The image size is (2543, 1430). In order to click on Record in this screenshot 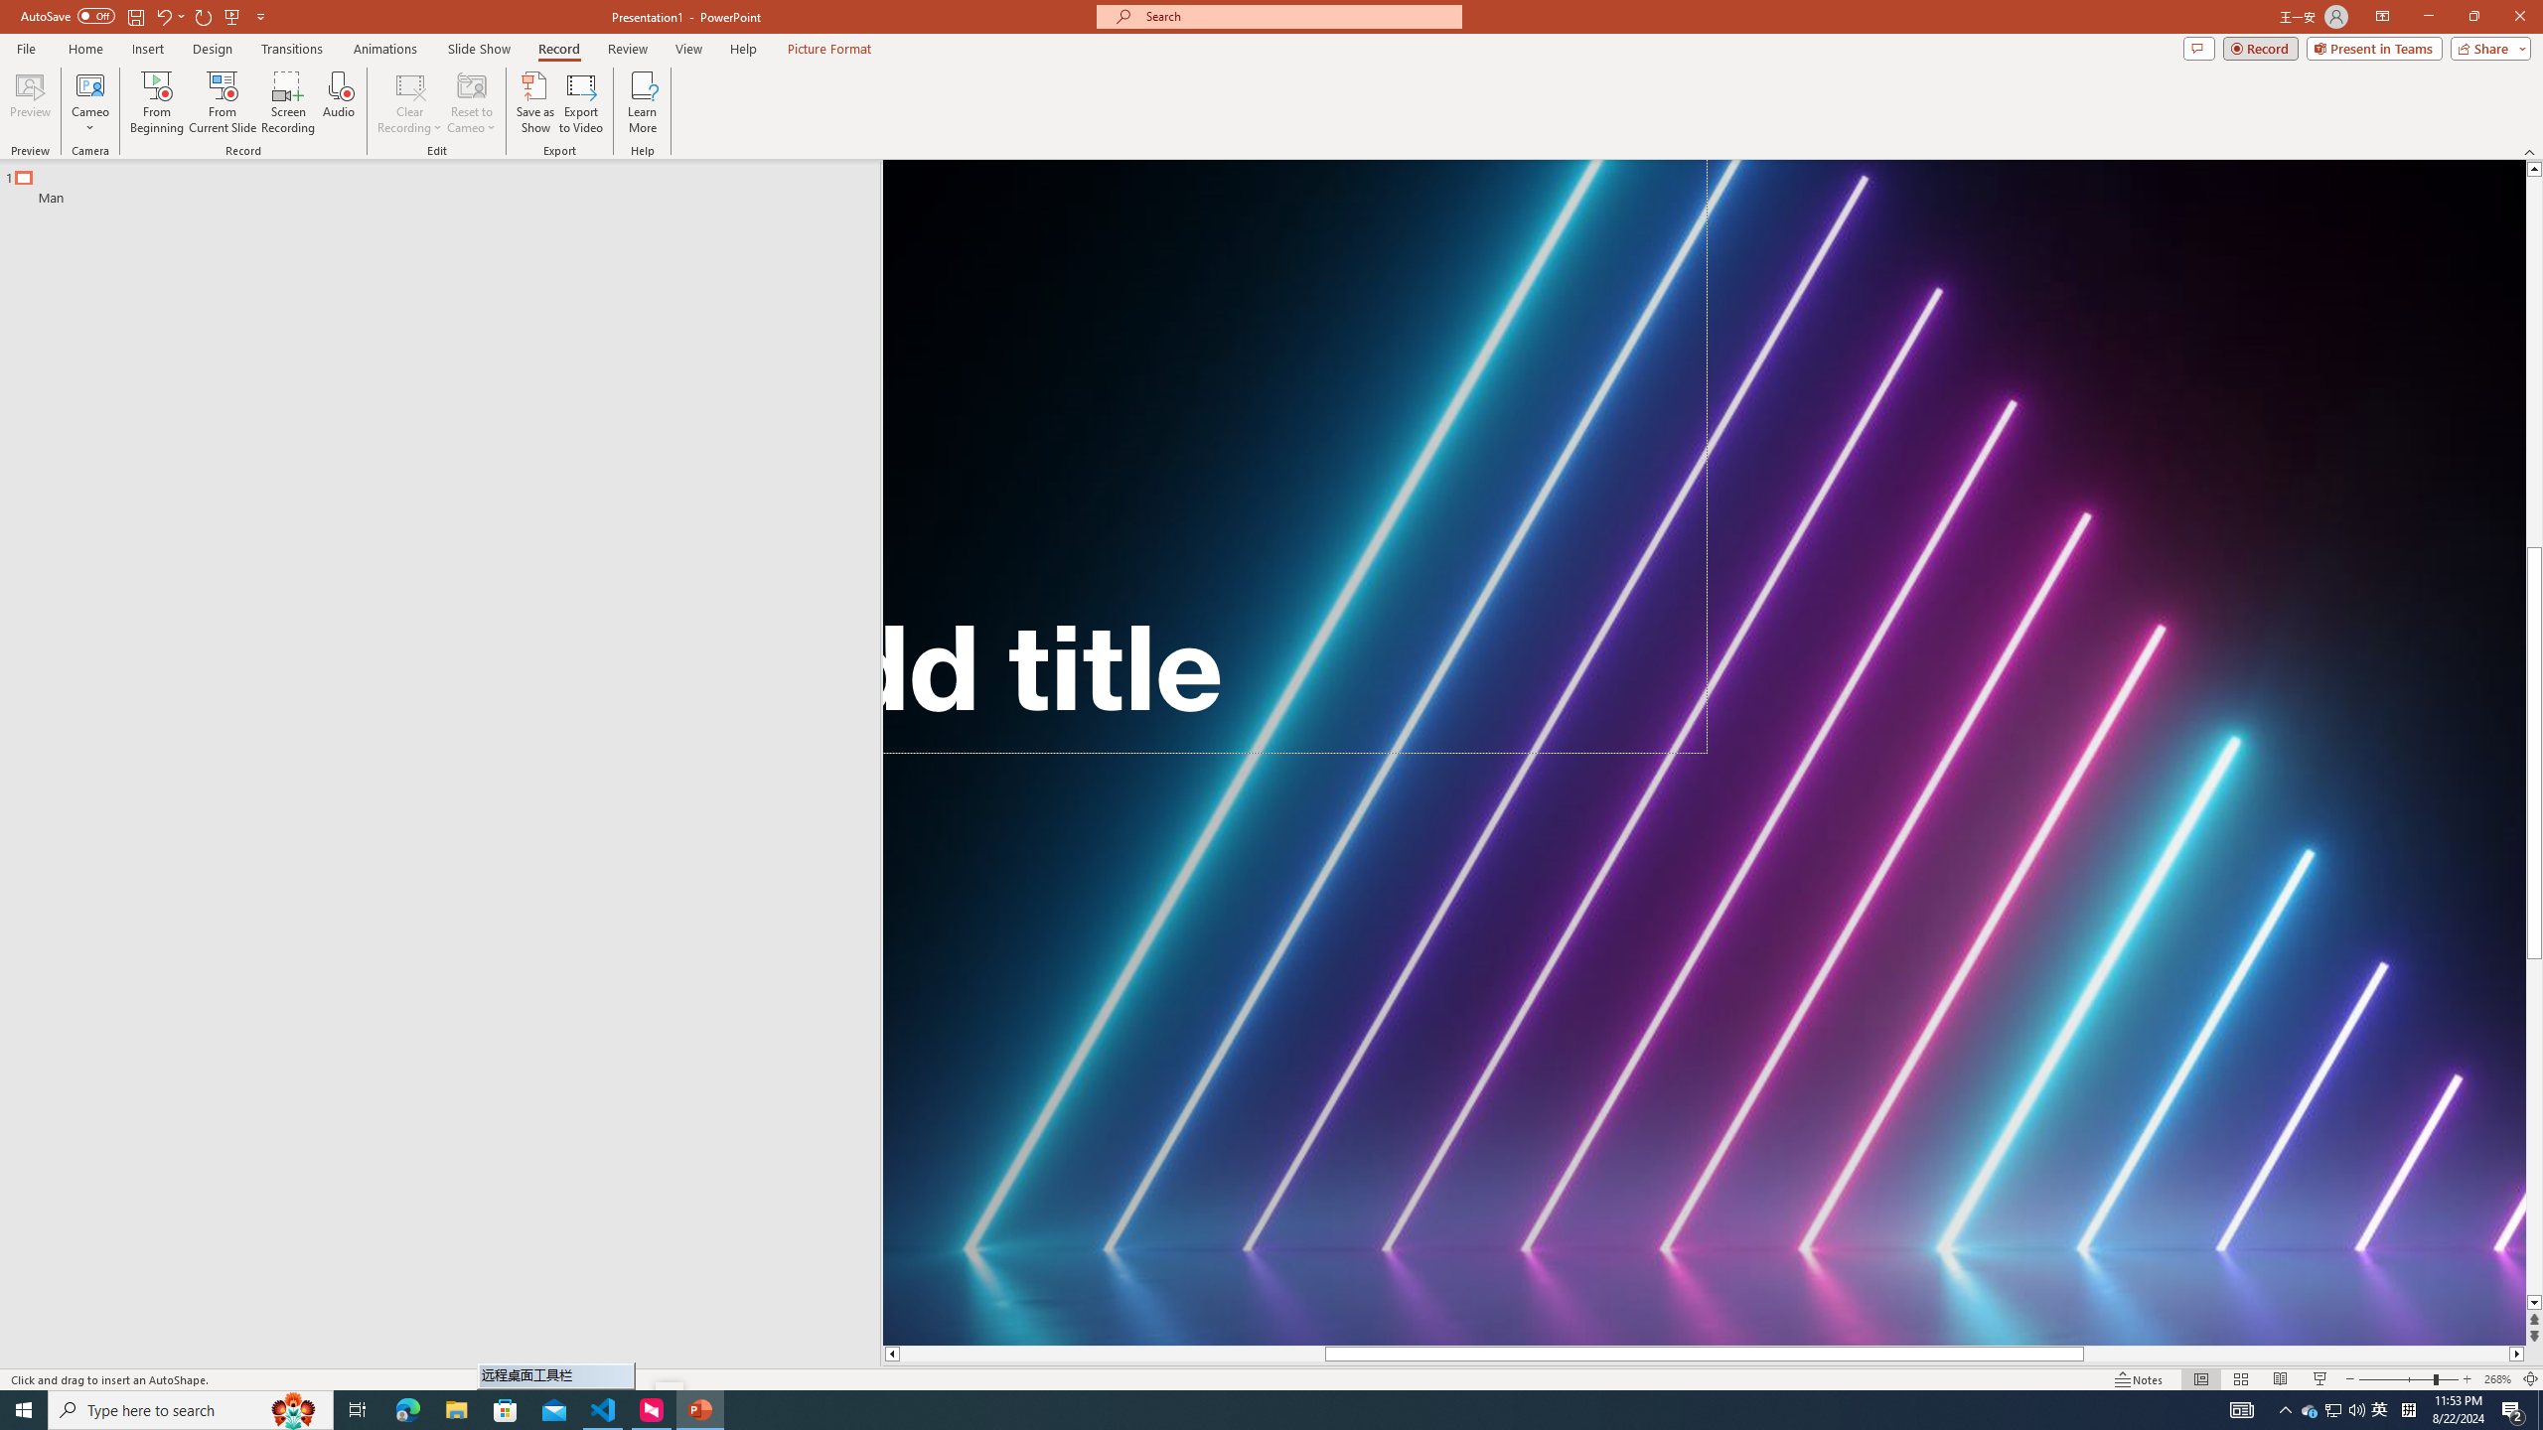, I will do `click(2261, 48)`.